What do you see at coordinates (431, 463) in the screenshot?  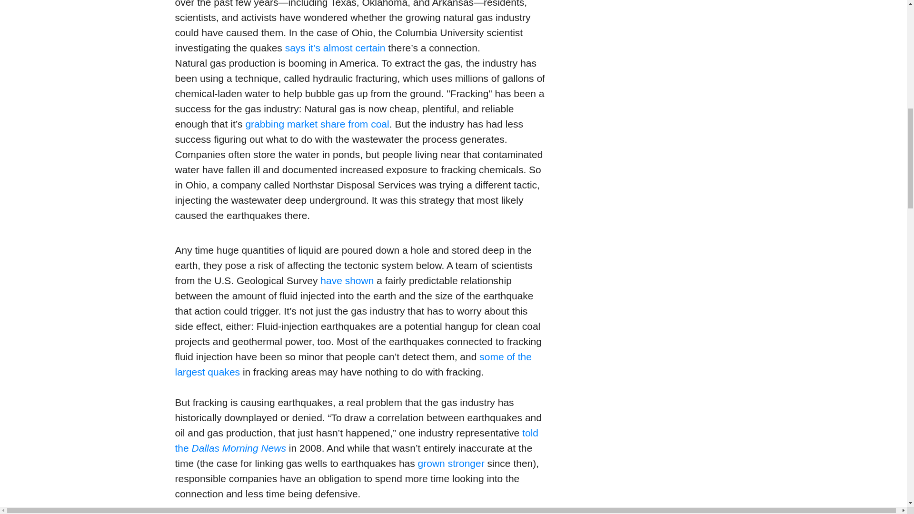 I see `grown` at bounding box center [431, 463].